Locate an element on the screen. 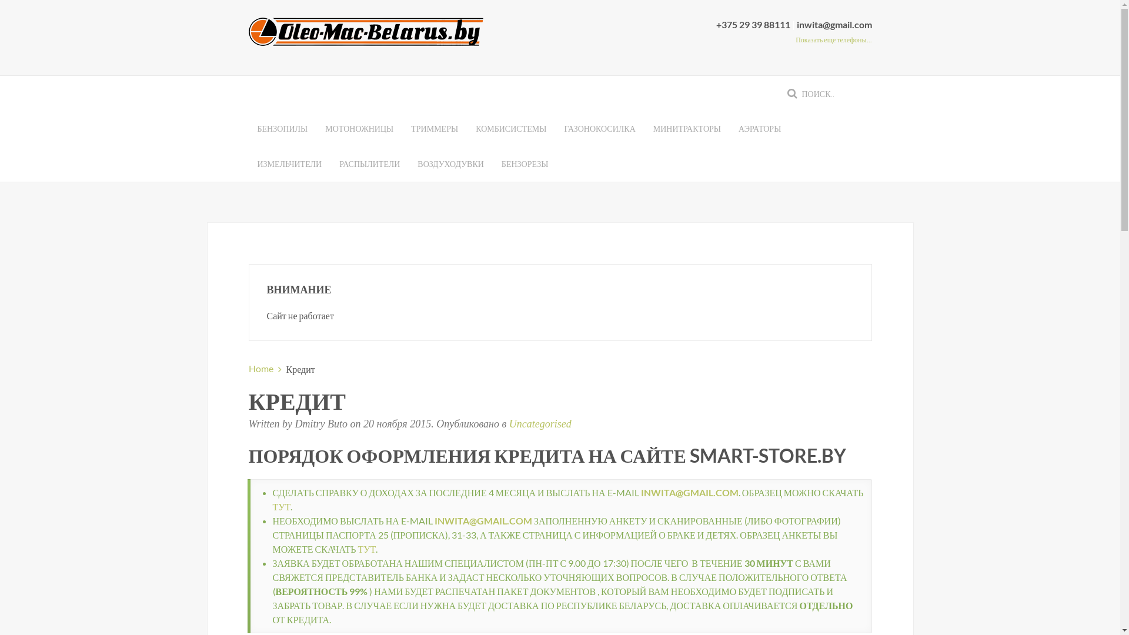 Image resolution: width=1129 pixels, height=635 pixels. Home is located at coordinates (260, 369).